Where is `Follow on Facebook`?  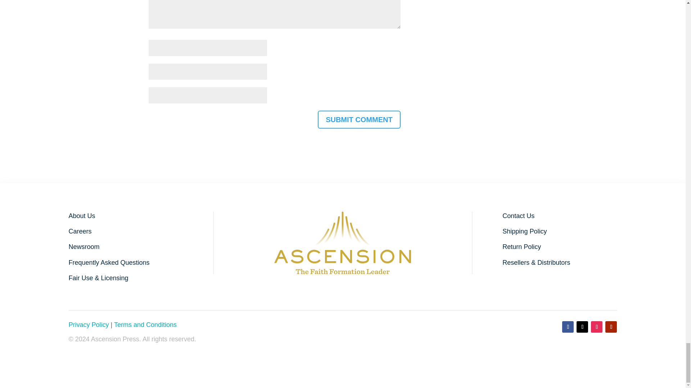
Follow on Facebook is located at coordinates (568, 327).